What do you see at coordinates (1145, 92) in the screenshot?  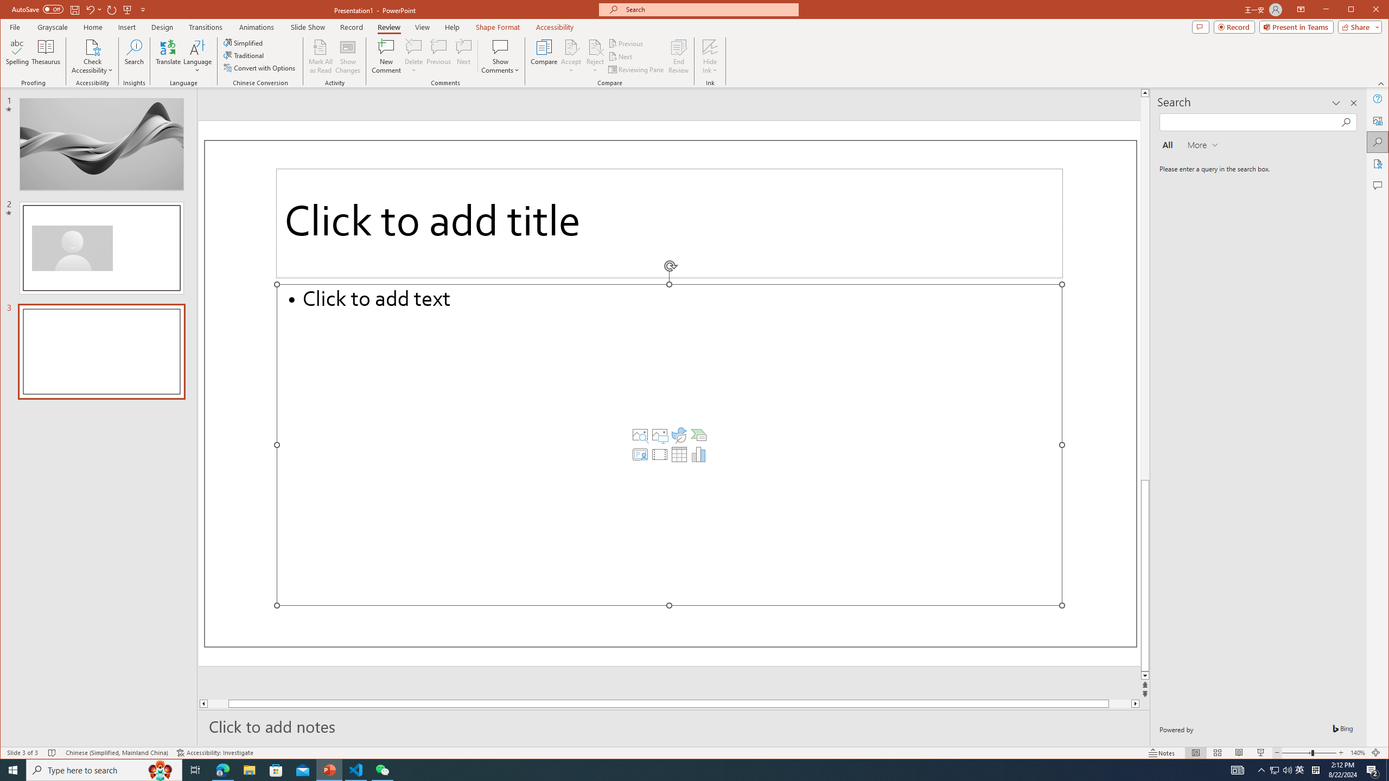 I see `Line up` at bounding box center [1145, 92].